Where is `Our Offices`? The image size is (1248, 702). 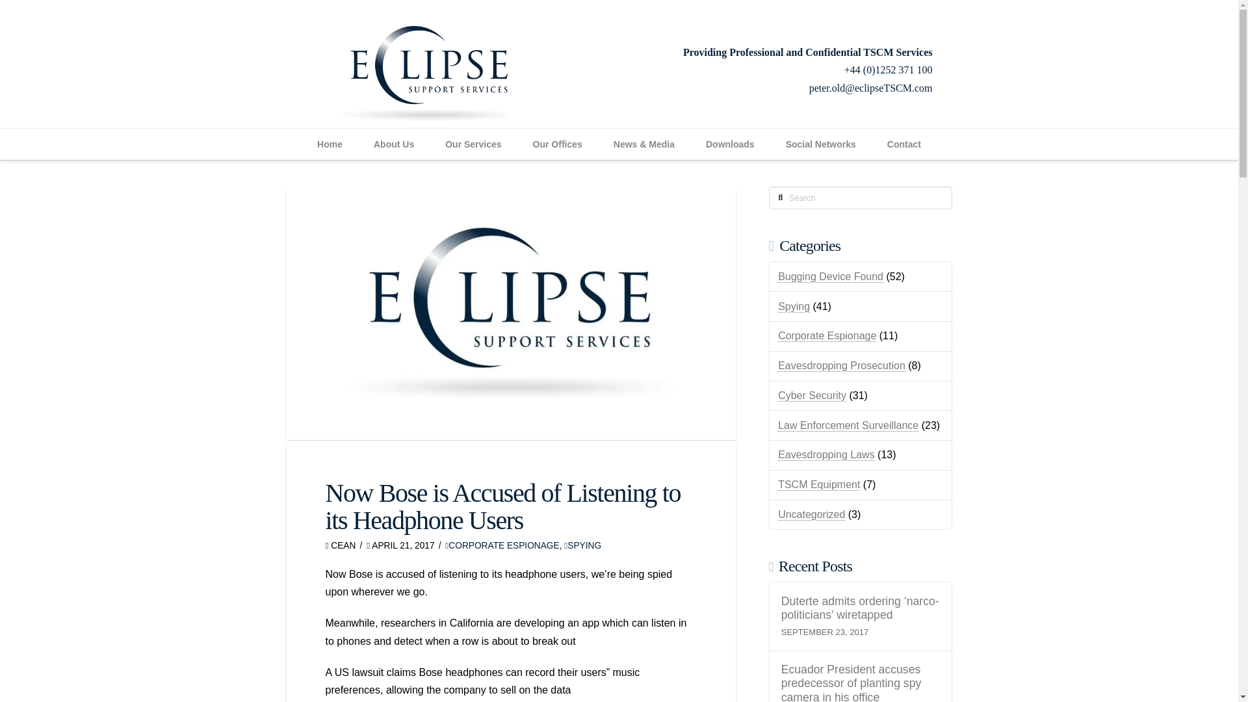 Our Offices is located at coordinates (558, 144).